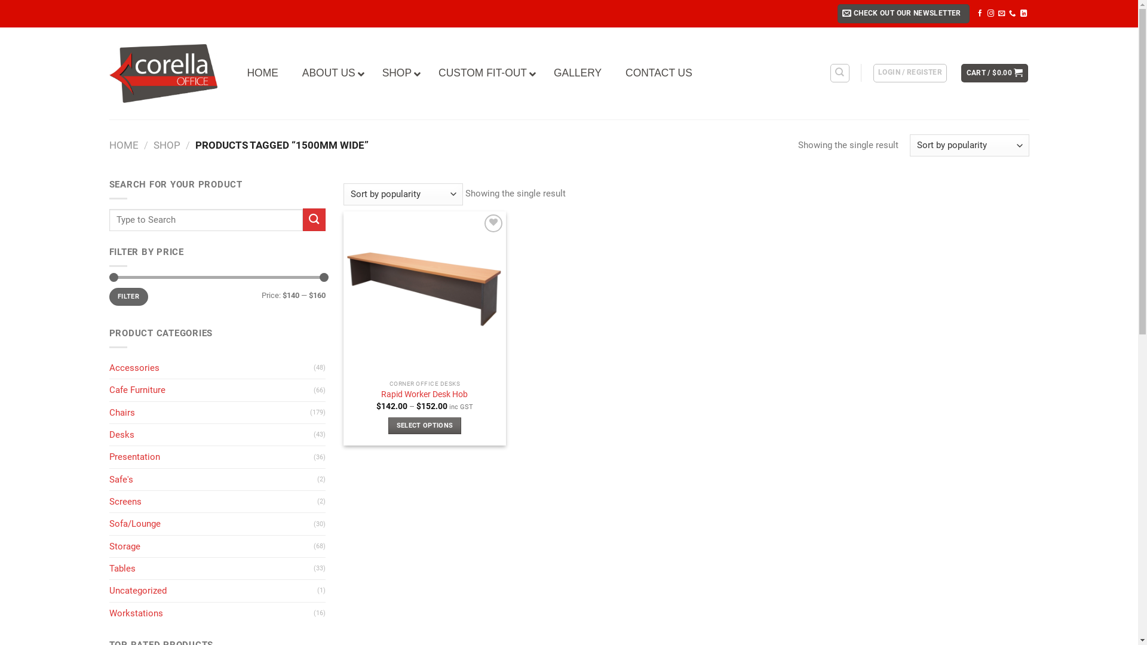 The width and height of the screenshot is (1147, 645). Describe the element at coordinates (980, 14) in the screenshot. I see `Follow on Facebook` at that location.